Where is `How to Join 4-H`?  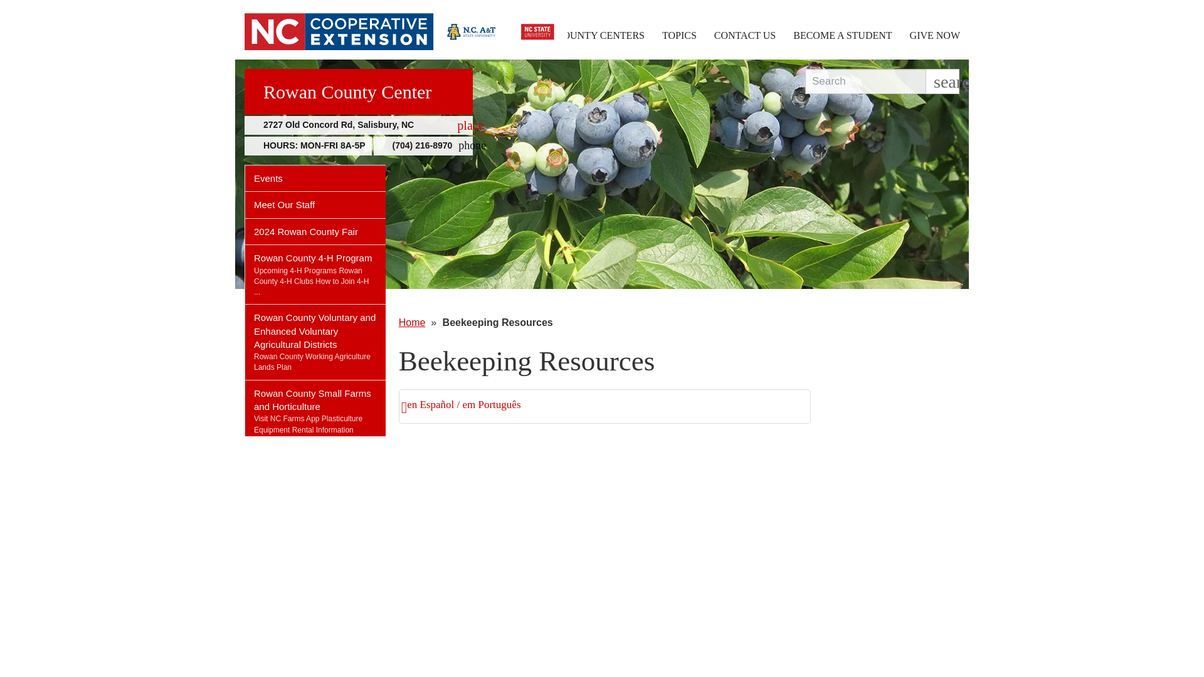 How to Join 4-H is located at coordinates (311, 286).